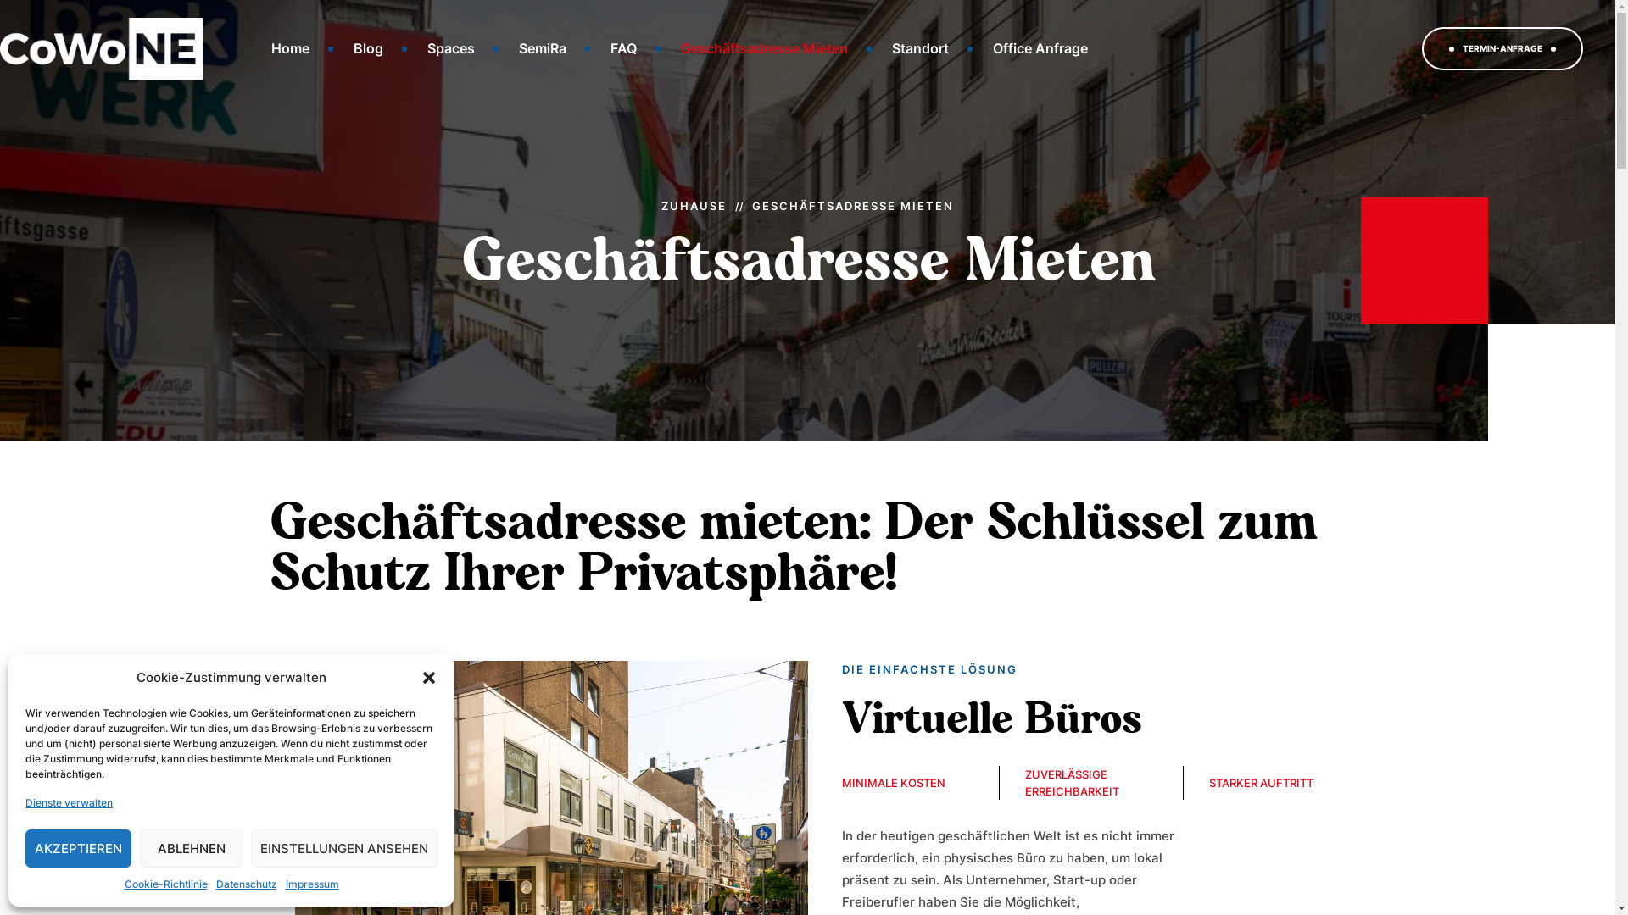 This screenshot has height=915, width=1628. Describe the element at coordinates (368, 49) in the screenshot. I see `Blog` at that location.